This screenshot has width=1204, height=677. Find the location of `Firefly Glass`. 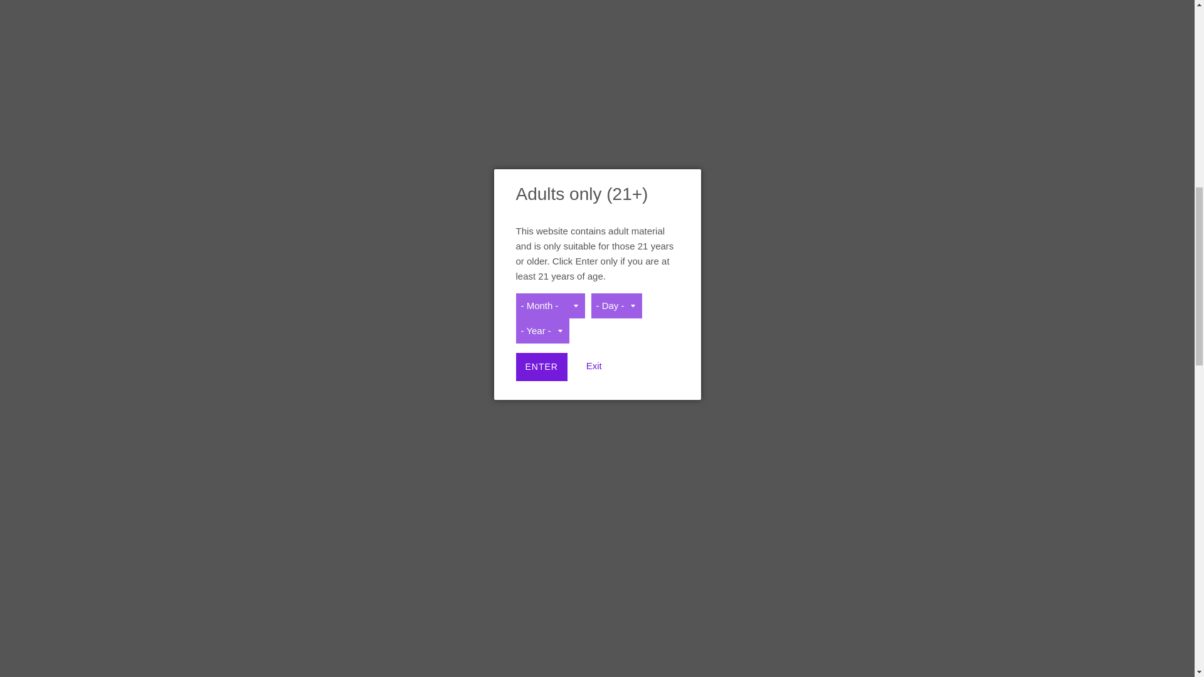

Firefly Glass is located at coordinates (283, 256).